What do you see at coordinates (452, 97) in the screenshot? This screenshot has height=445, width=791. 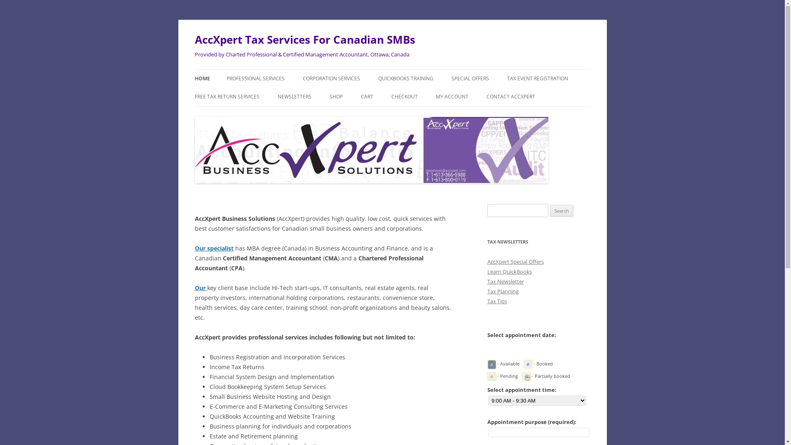 I see `MY ACCOUNT` at bounding box center [452, 97].